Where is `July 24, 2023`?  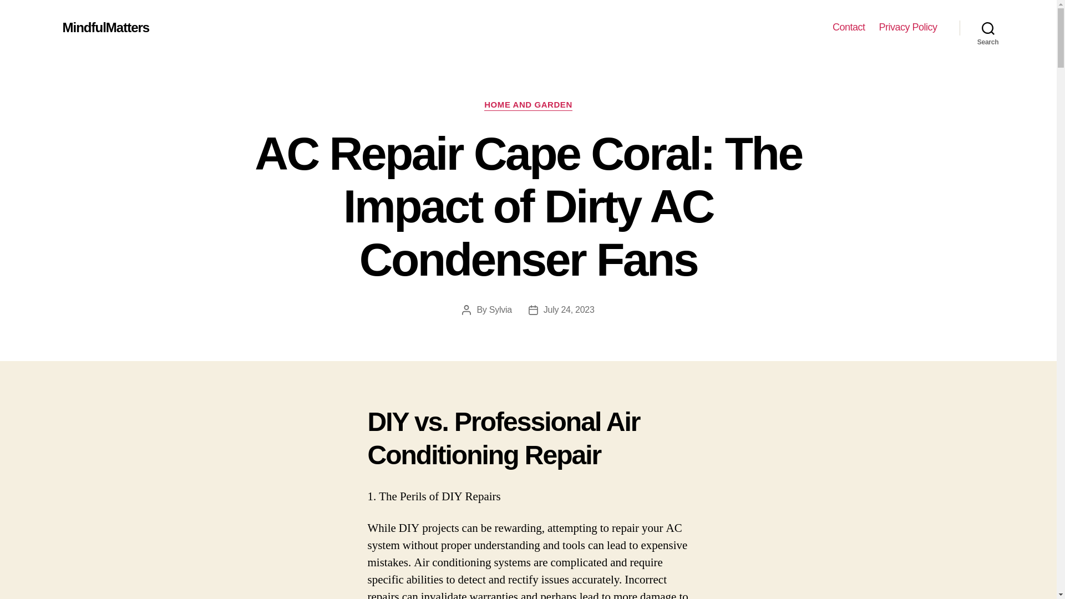
July 24, 2023 is located at coordinates (569, 309).